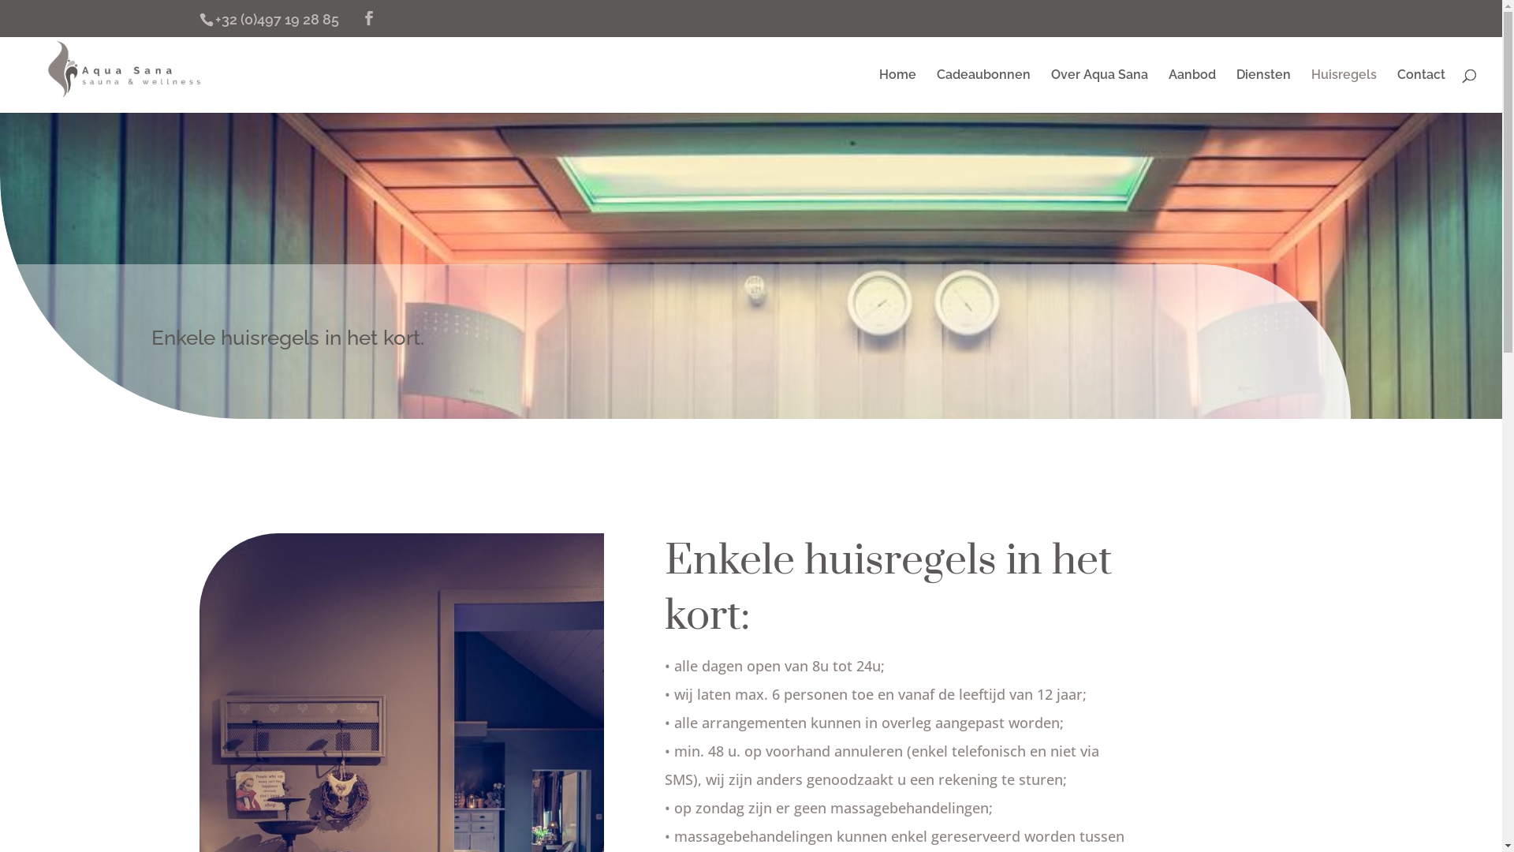  What do you see at coordinates (1099, 92) in the screenshot?
I see `Over Aqua Sana` at bounding box center [1099, 92].